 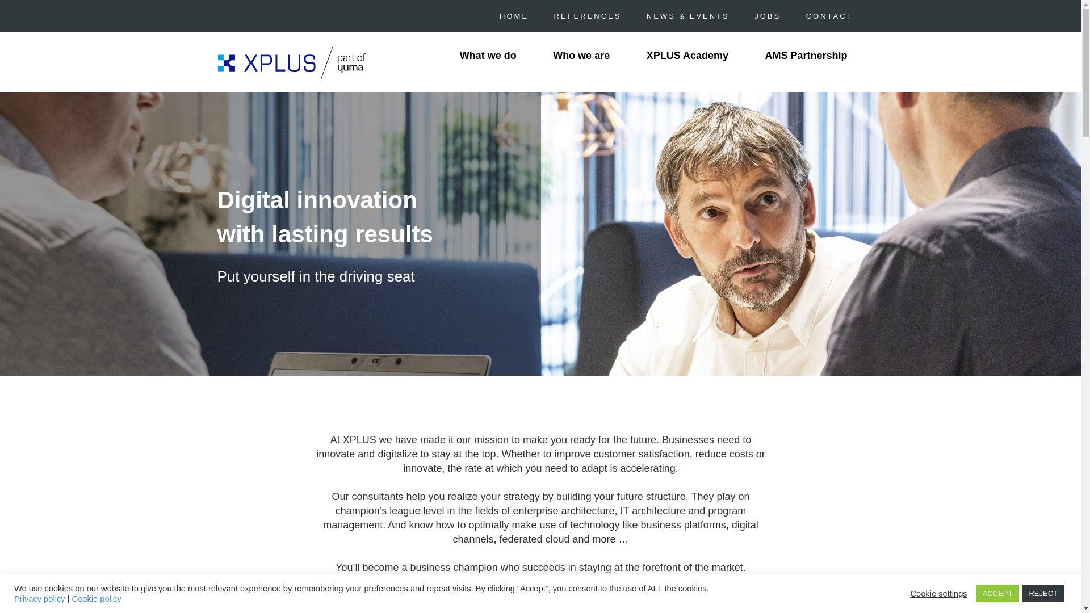 I want to click on HOME, so click(x=514, y=16).